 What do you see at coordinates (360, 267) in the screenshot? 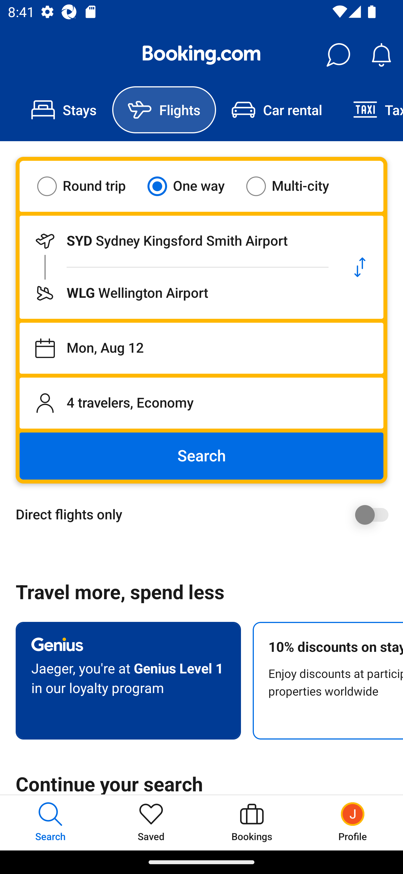
I see `Swap departure location and destination` at bounding box center [360, 267].